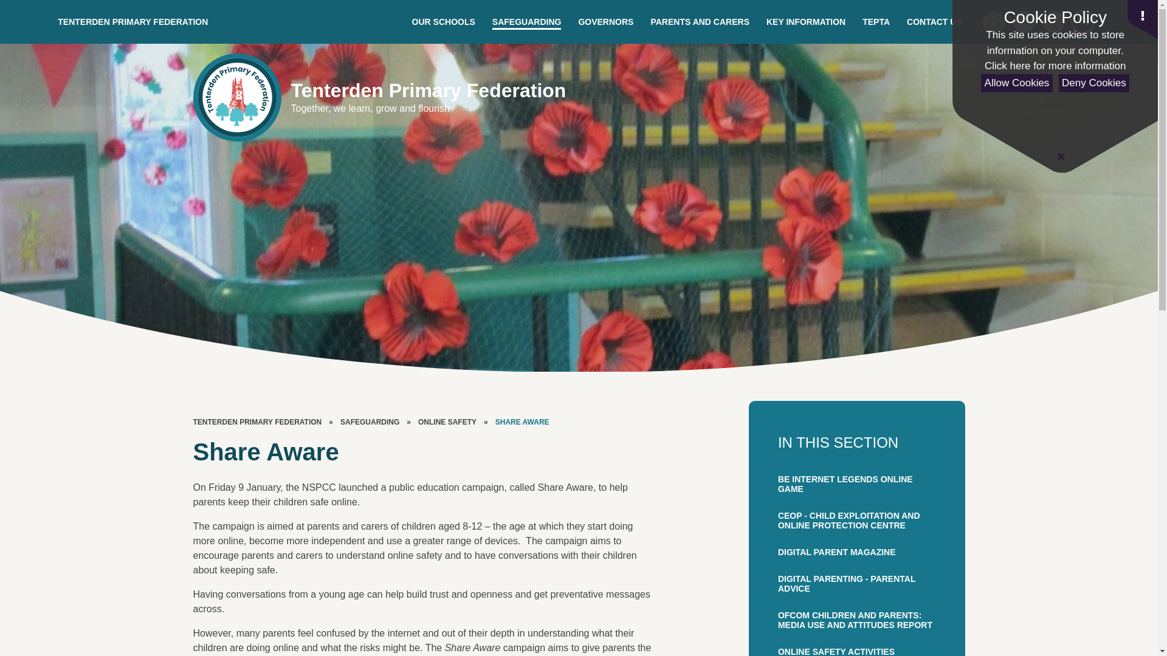 This screenshot has height=656, width=1167. What do you see at coordinates (1016, 84) in the screenshot?
I see `Allow Cookies` at bounding box center [1016, 84].